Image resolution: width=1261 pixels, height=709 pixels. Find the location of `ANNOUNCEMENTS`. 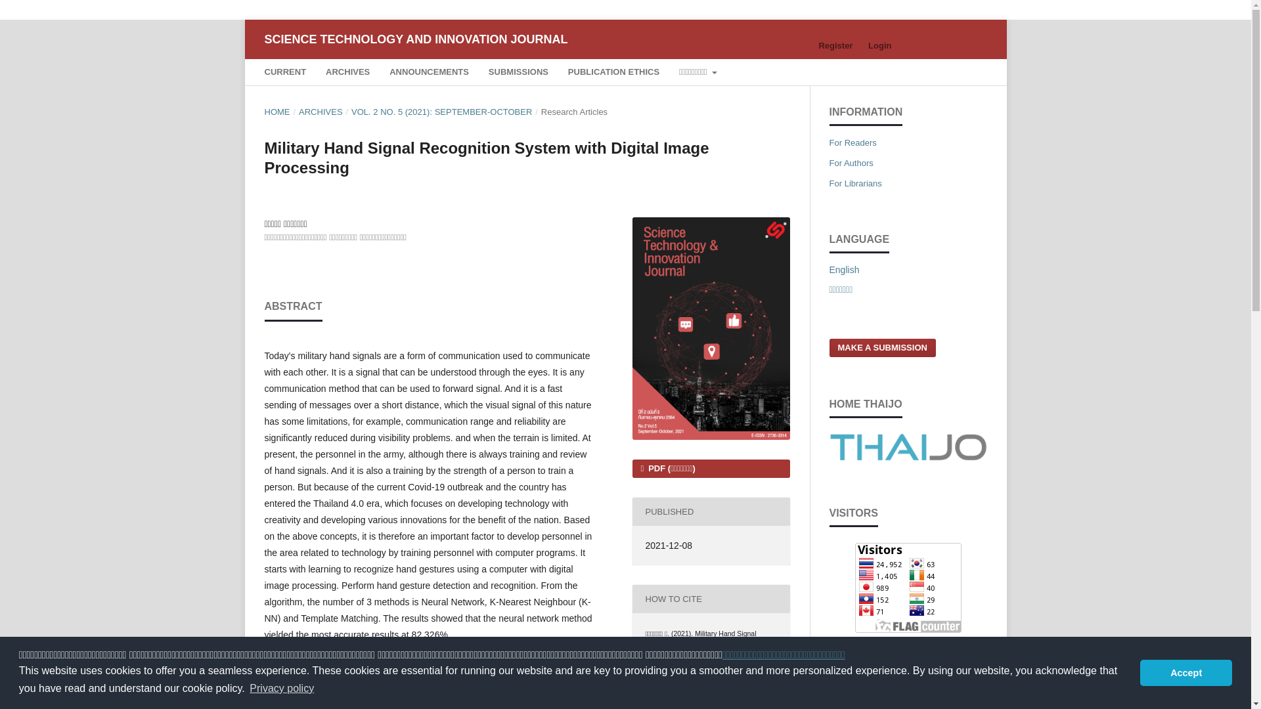

ANNOUNCEMENTS is located at coordinates (430, 74).